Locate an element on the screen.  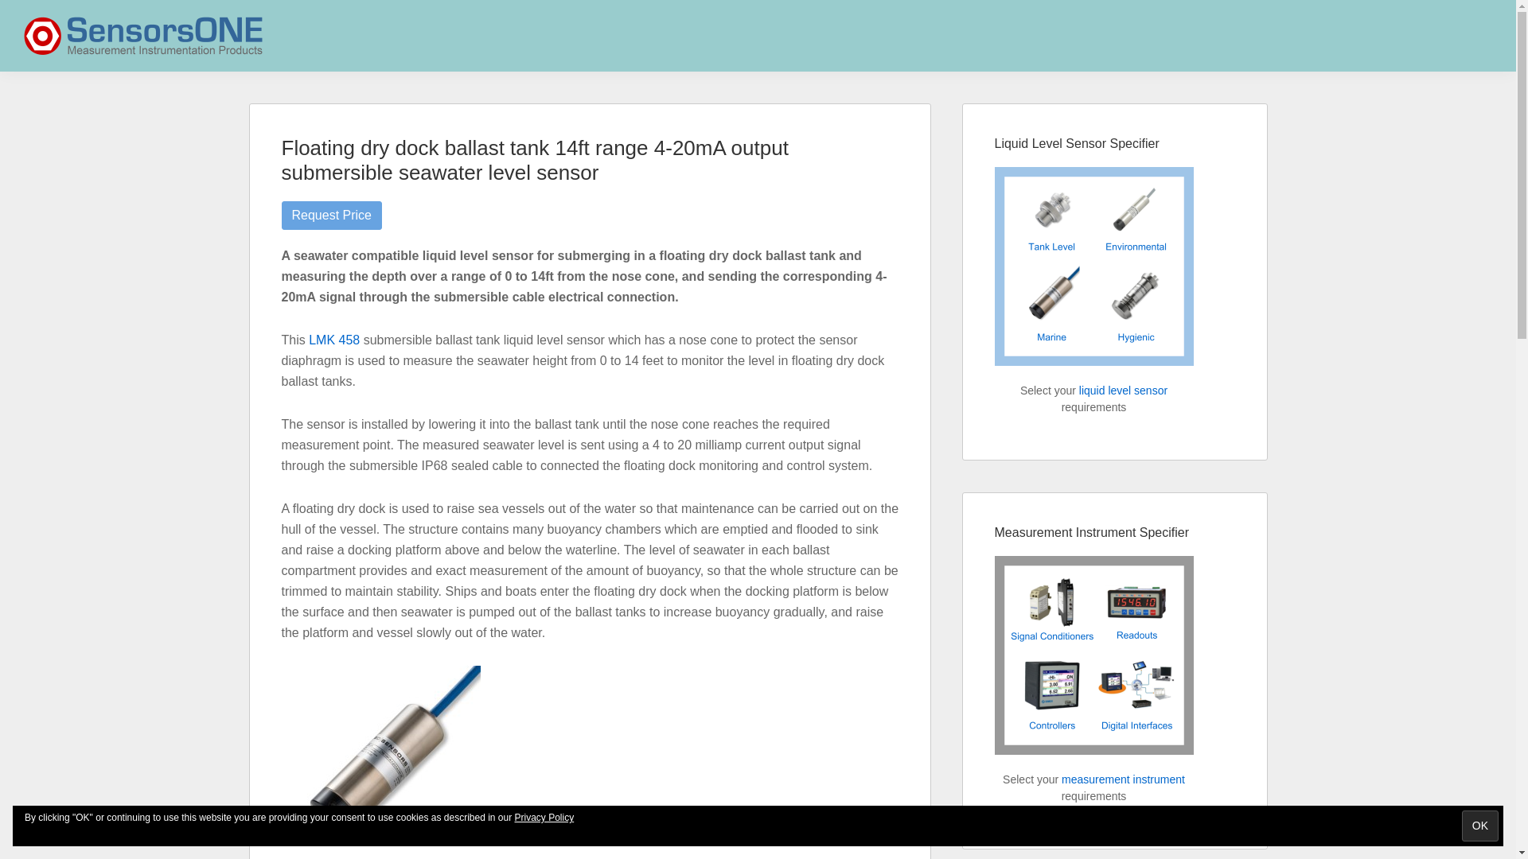
measurement instrument is located at coordinates (1124, 779).